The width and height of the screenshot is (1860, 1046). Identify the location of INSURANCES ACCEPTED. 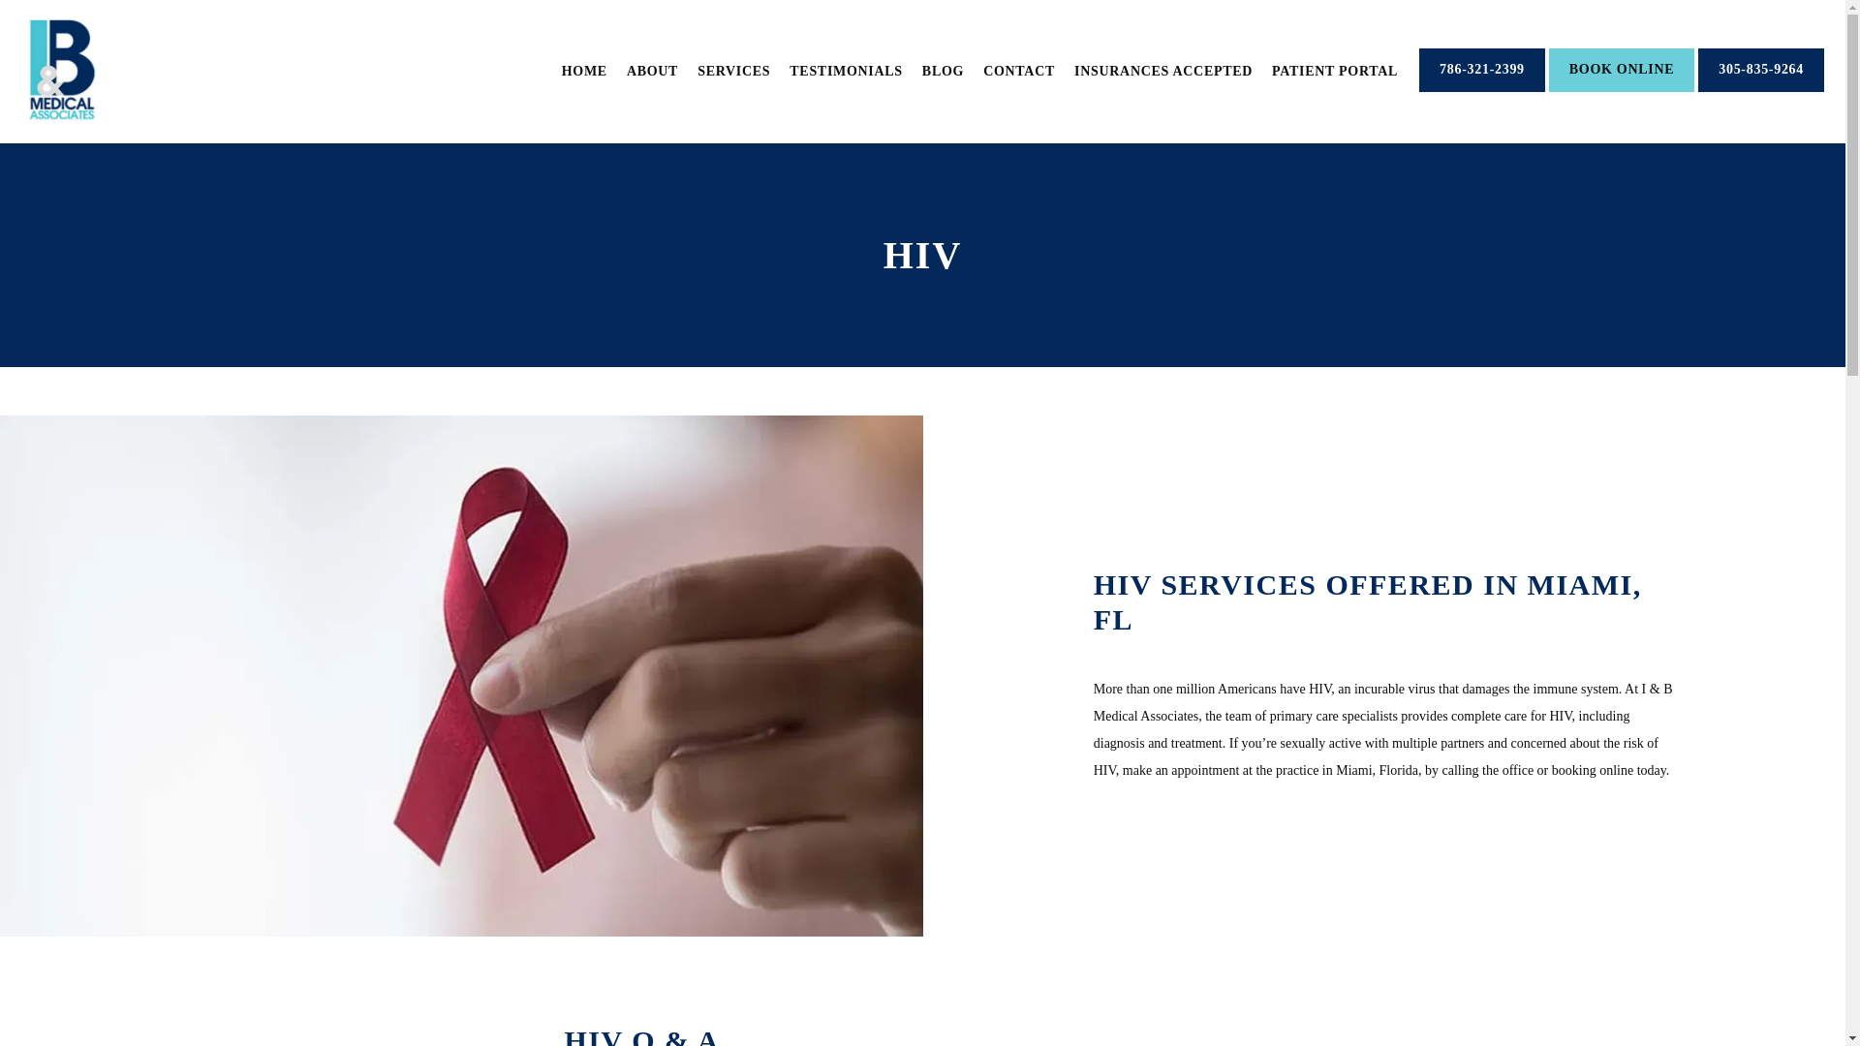
(1162, 71).